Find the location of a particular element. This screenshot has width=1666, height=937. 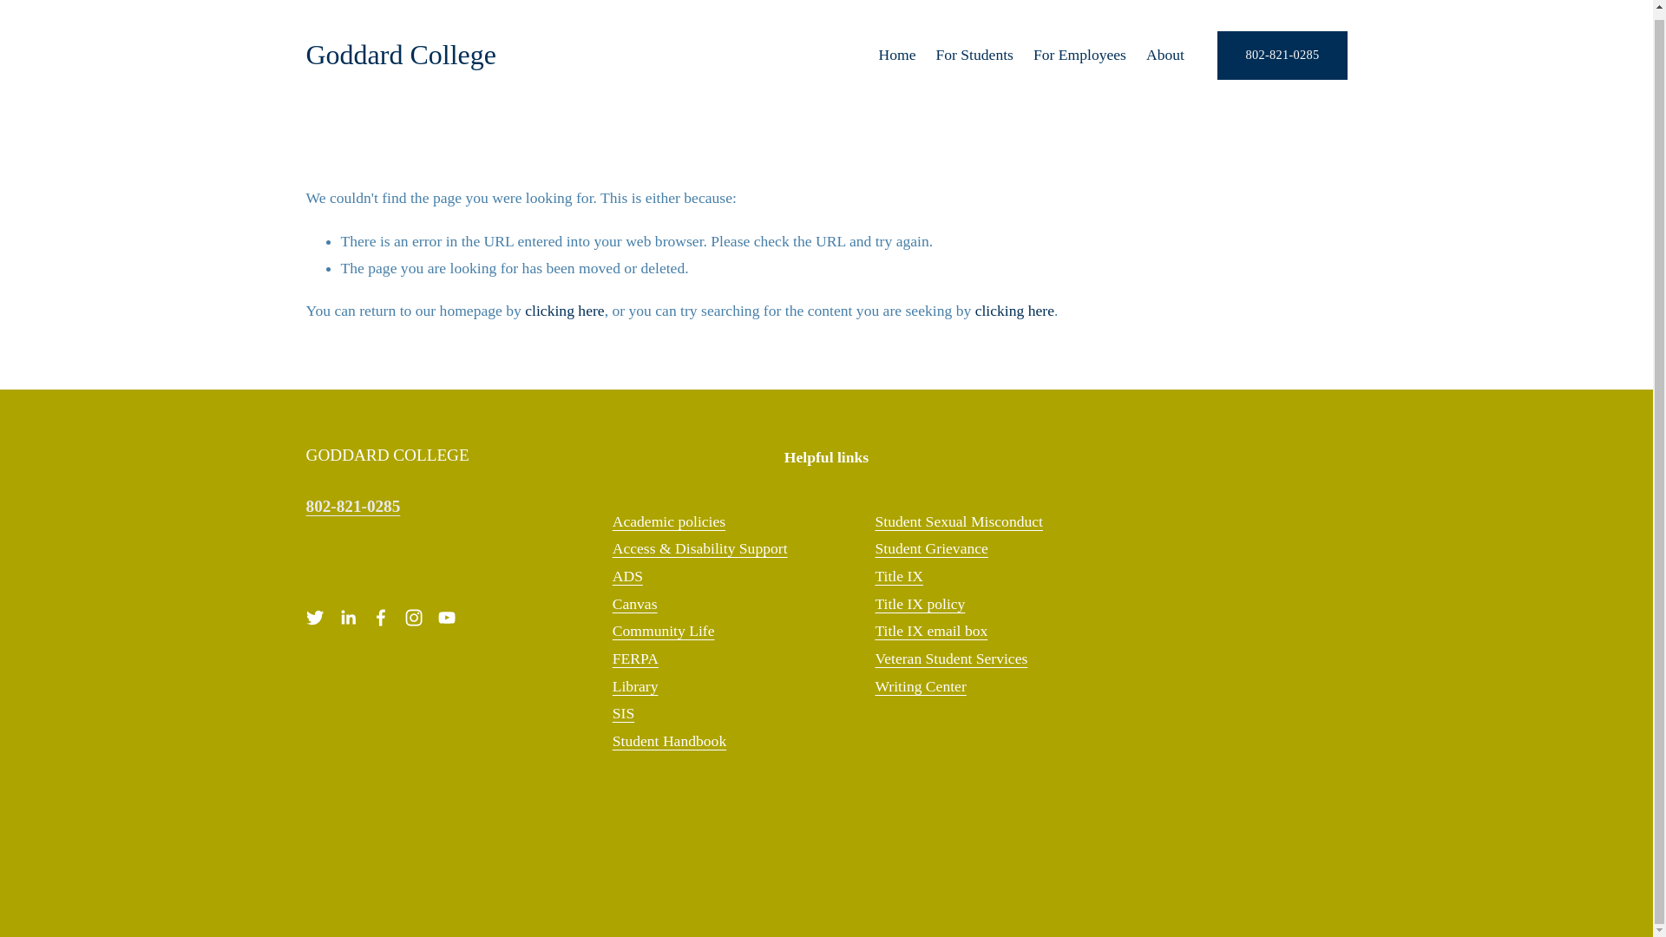

Goddard College is located at coordinates (401, 55).